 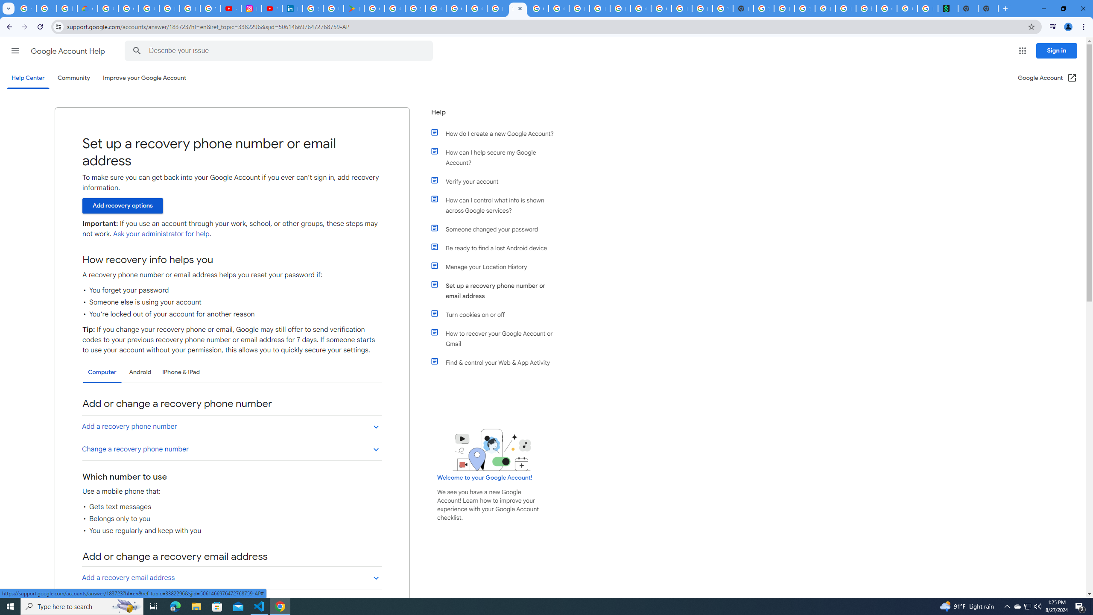 What do you see at coordinates (492, 450) in the screenshot?
I see `Learning Center home page image` at bounding box center [492, 450].